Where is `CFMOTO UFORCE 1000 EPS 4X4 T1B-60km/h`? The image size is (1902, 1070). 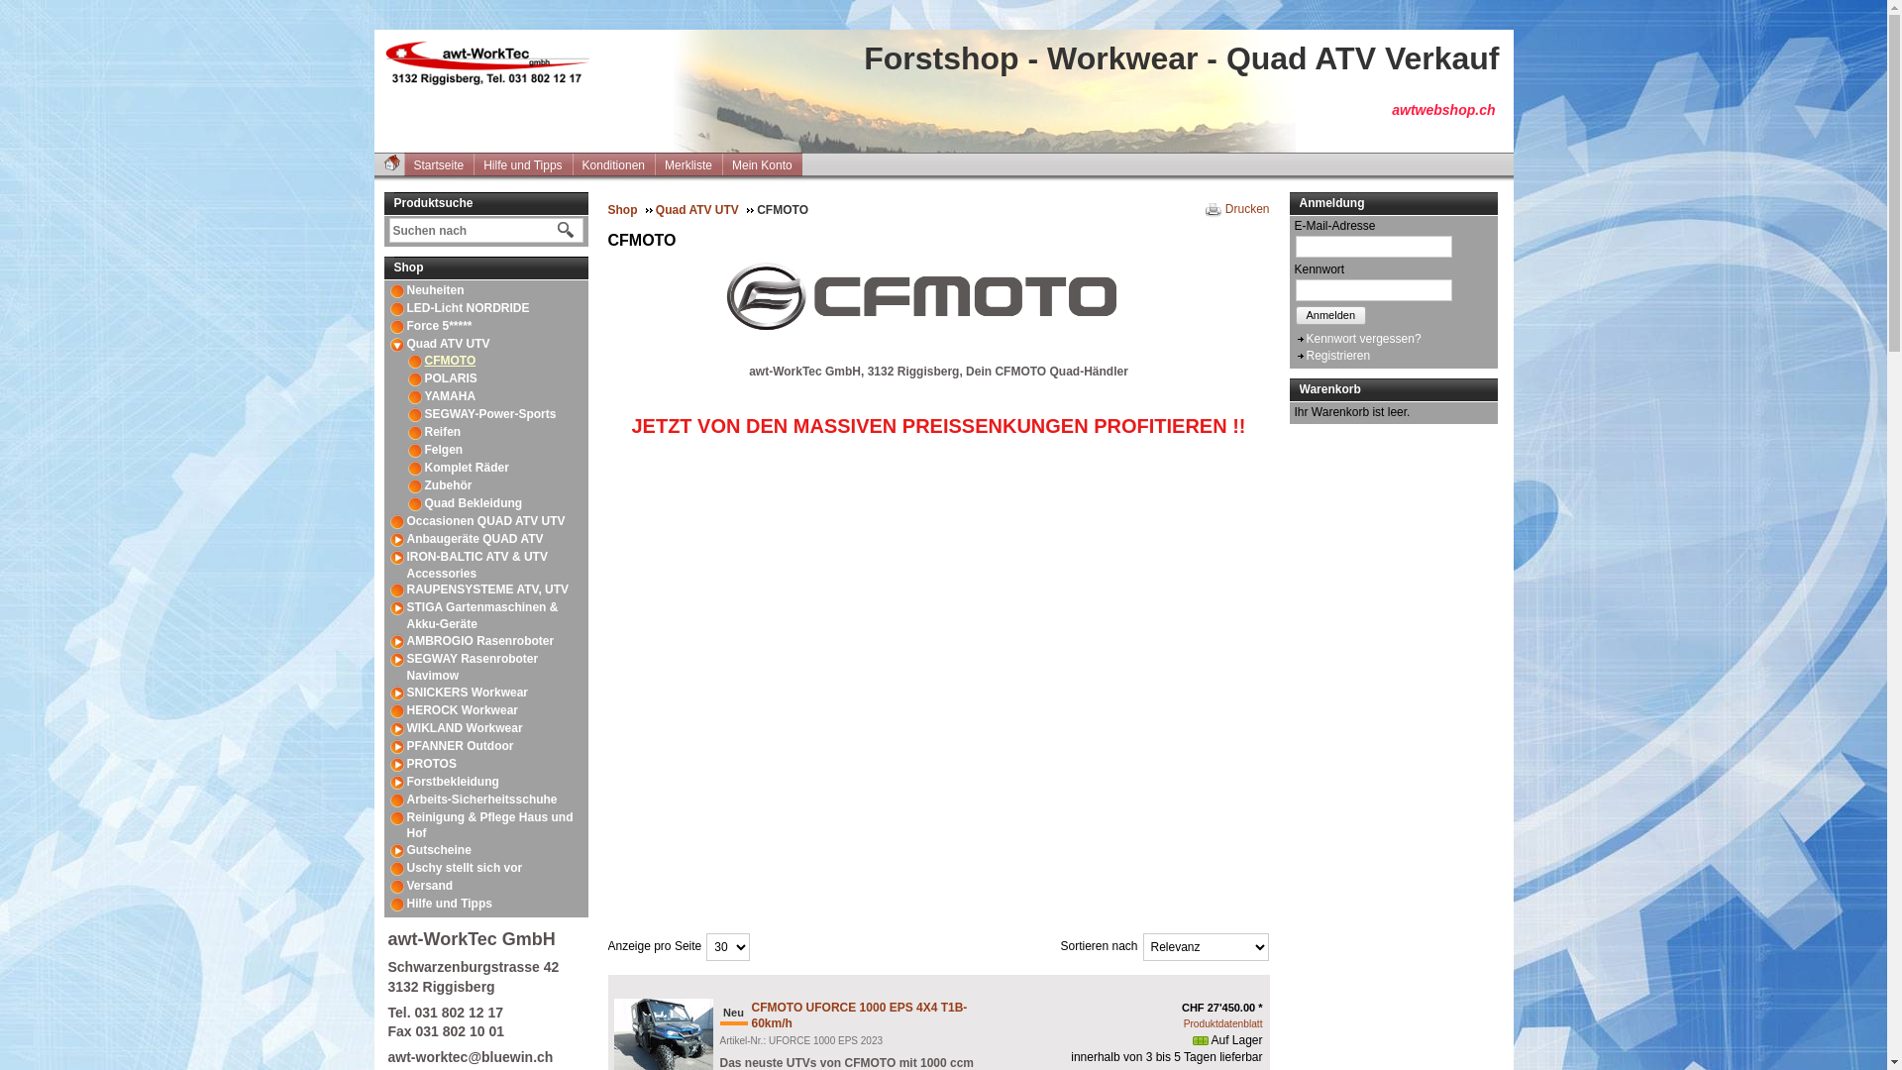
CFMOTO UFORCE 1000 EPS 4X4 T1B-60km/h is located at coordinates (859, 1016).